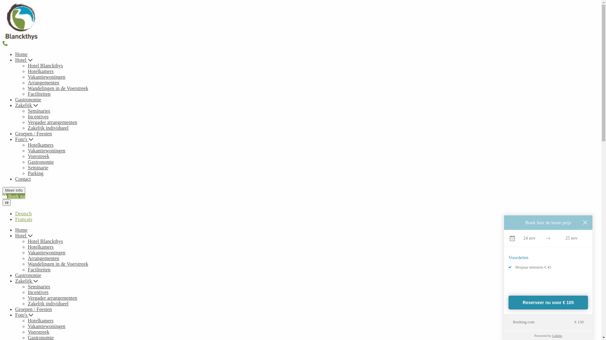 The height and width of the screenshot is (340, 606). I want to click on Groepen / Feesten, so click(33, 309).